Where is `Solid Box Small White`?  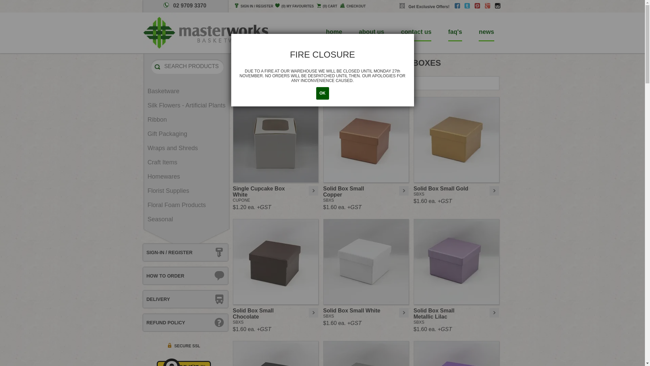
Solid Box Small White is located at coordinates (366, 262).